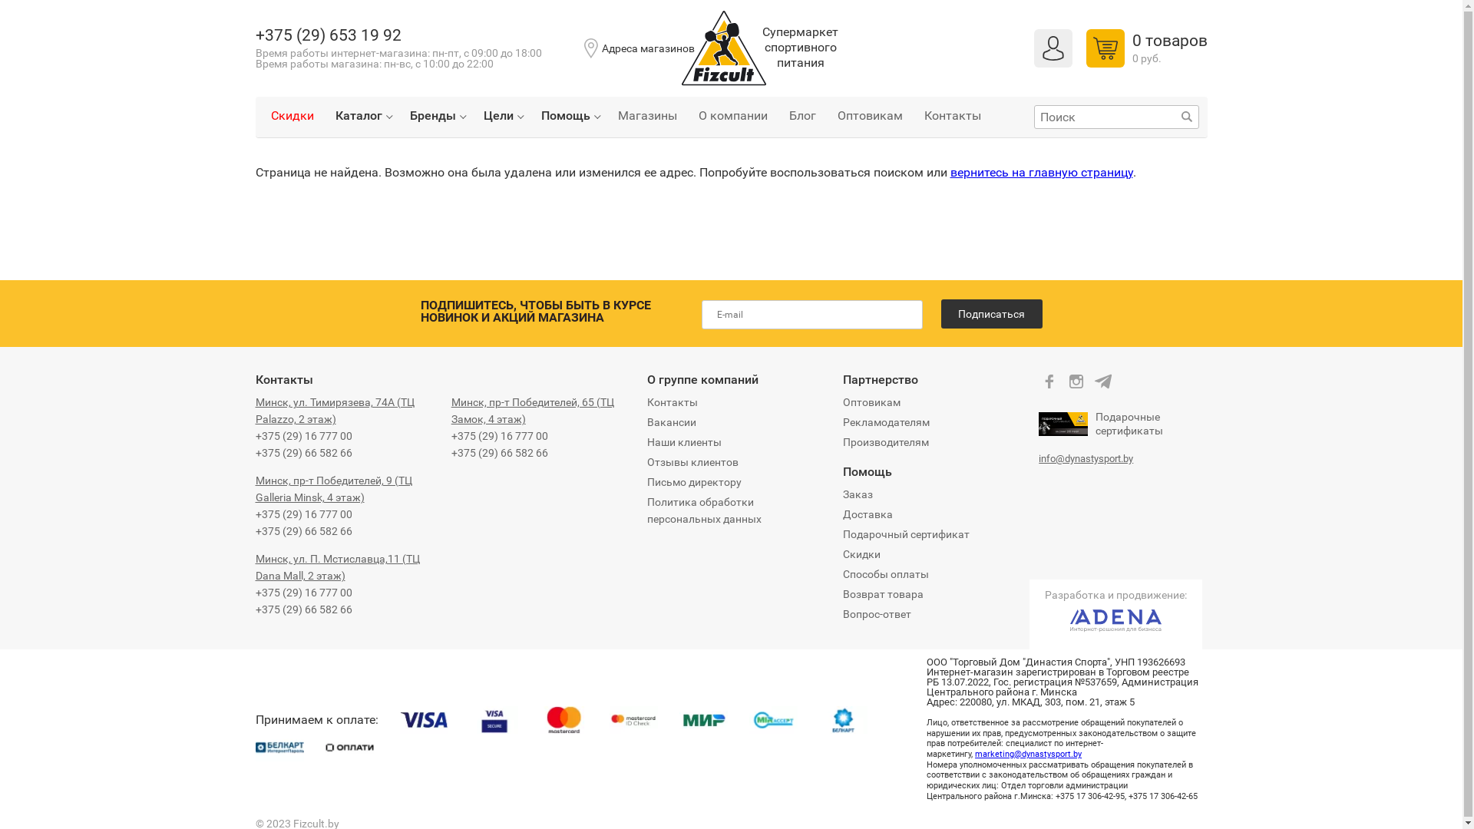  Describe the element at coordinates (303, 593) in the screenshot. I see `+375 (29) 16 777 00` at that location.